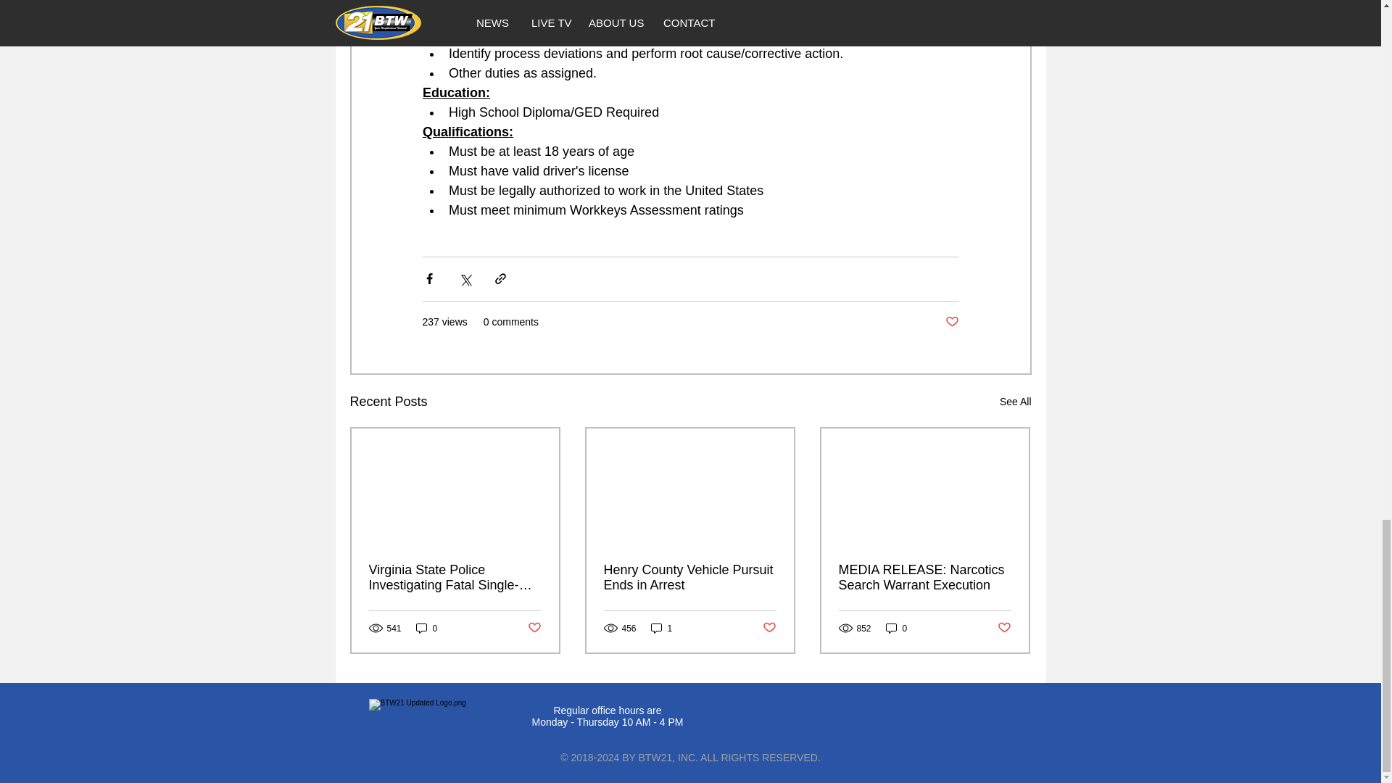  What do you see at coordinates (1015, 402) in the screenshot?
I see `See All` at bounding box center [1015, 402].